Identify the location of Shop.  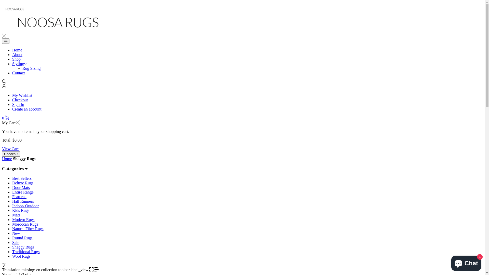
(16, 59).